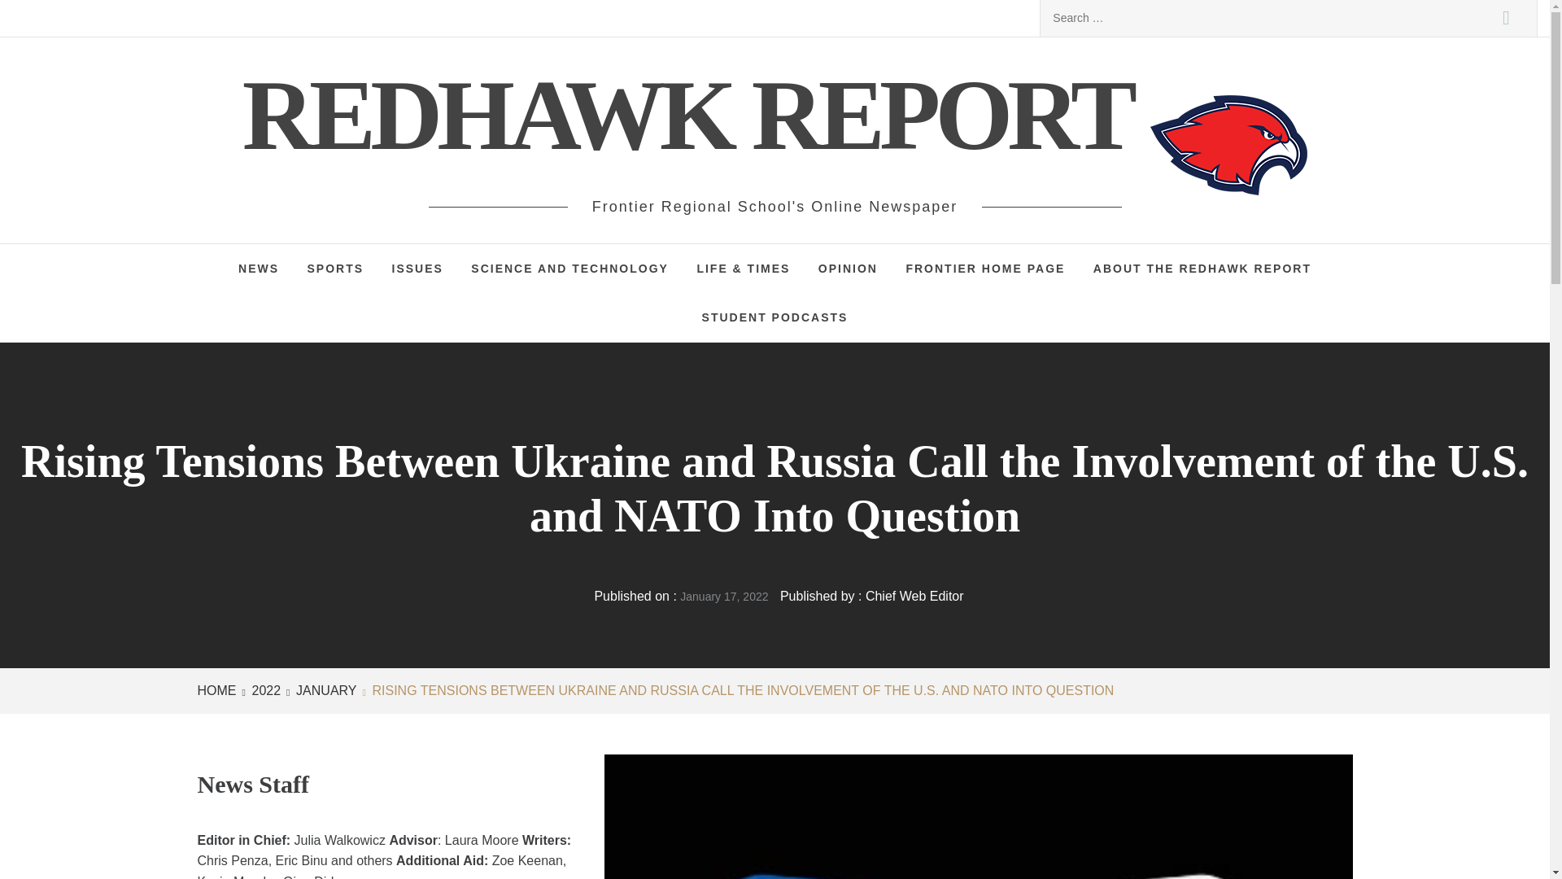 The height and width of the screenshot is (879, 1562). What do you see at coordinates (324, 690) in the screenshot?
I see `JANUARY` at bounding box center [324, 690].